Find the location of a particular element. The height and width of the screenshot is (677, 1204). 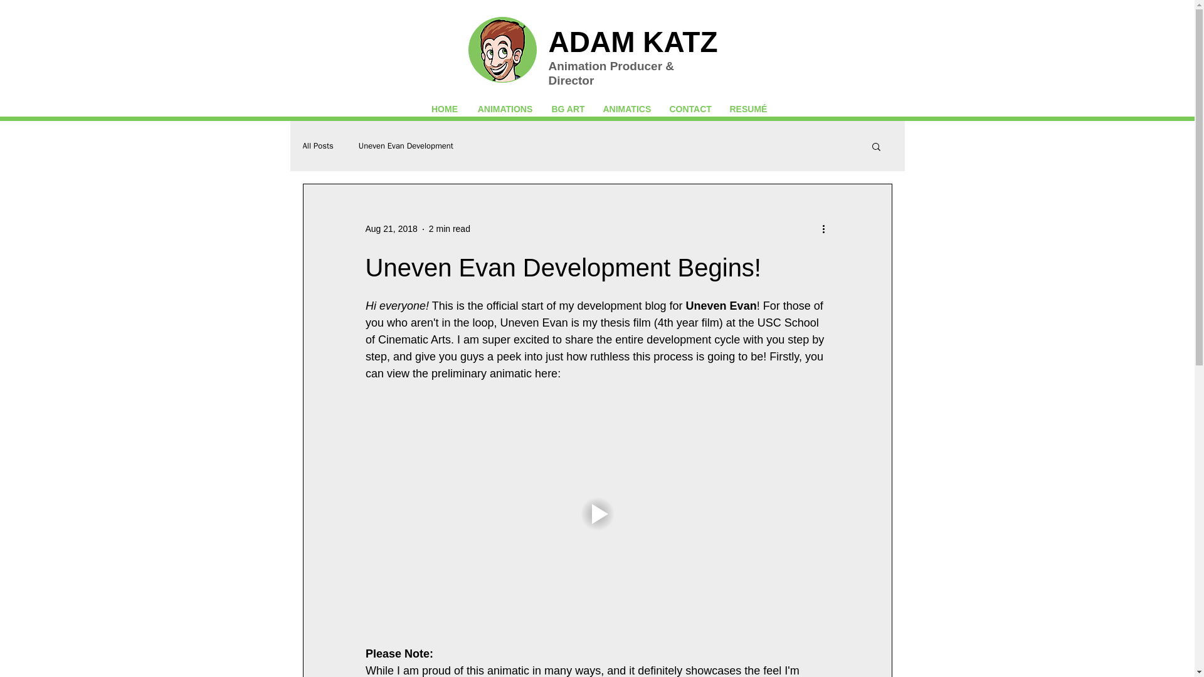

Aug 21, 2018 is located at coordinates (390, 228).